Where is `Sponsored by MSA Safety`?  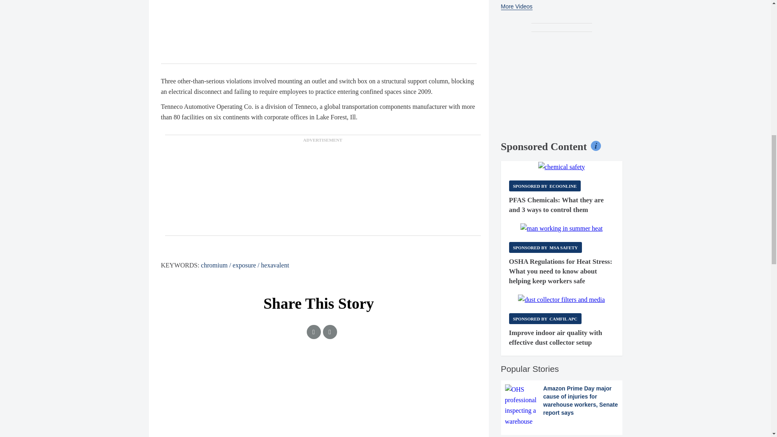
Sponsored by MSA Safety is located at coordinates (546, 248).